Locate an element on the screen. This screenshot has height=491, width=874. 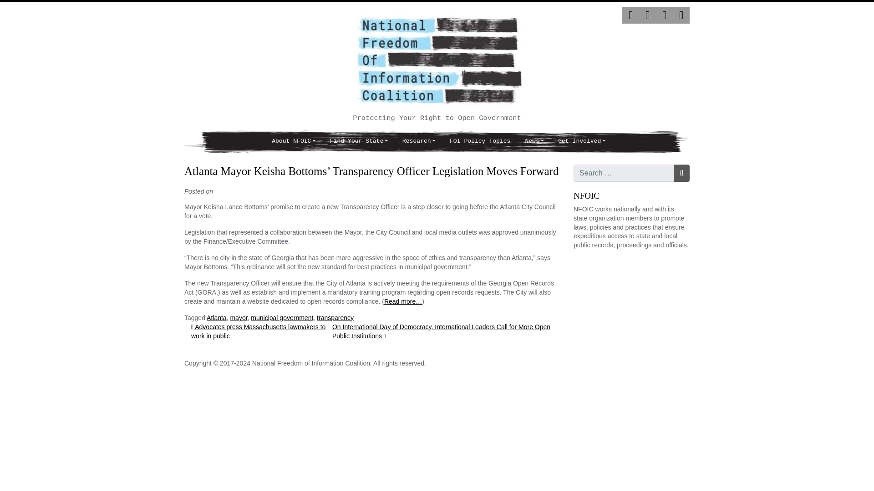
News is located at coordinates (534, 141).